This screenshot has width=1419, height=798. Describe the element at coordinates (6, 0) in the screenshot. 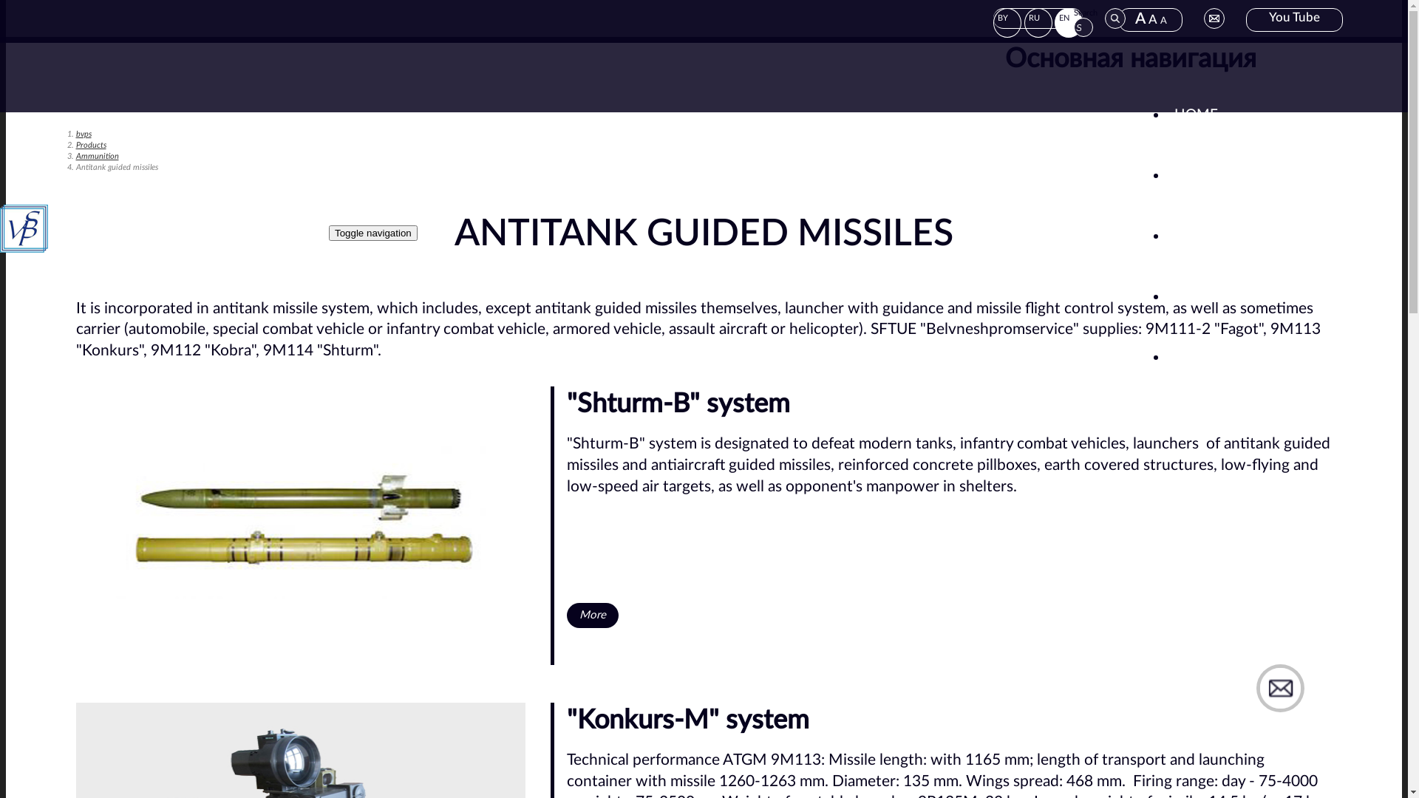

I see `Skip to main content` at that location.